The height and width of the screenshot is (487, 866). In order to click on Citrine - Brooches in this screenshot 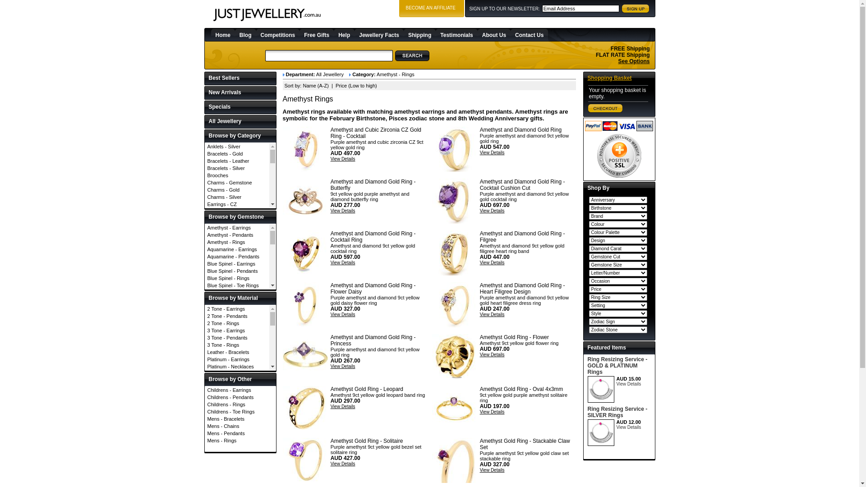, I will do `click(237, 322)`.